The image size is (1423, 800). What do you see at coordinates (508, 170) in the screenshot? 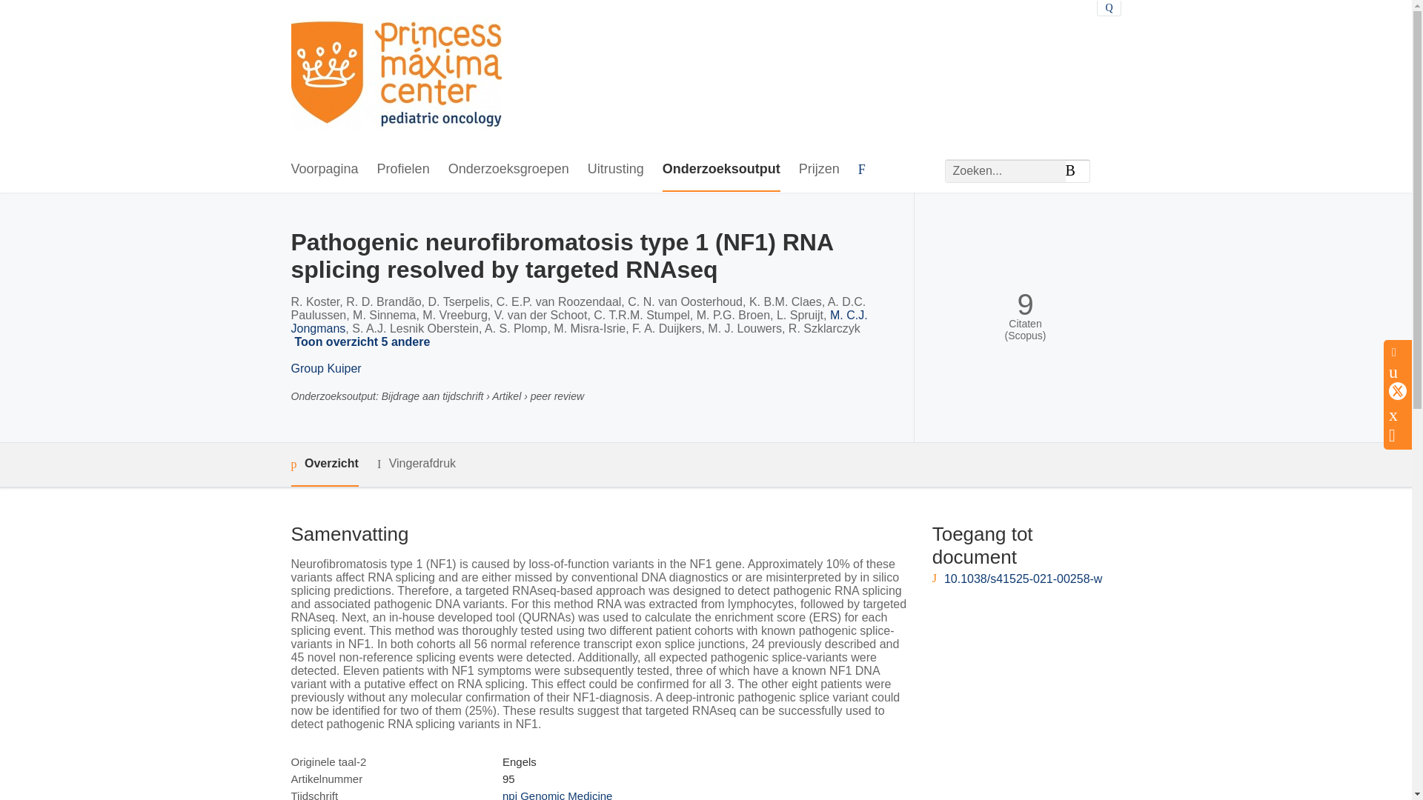
I see `Onderzoeksgroepen` at bounding box center [508, 170].